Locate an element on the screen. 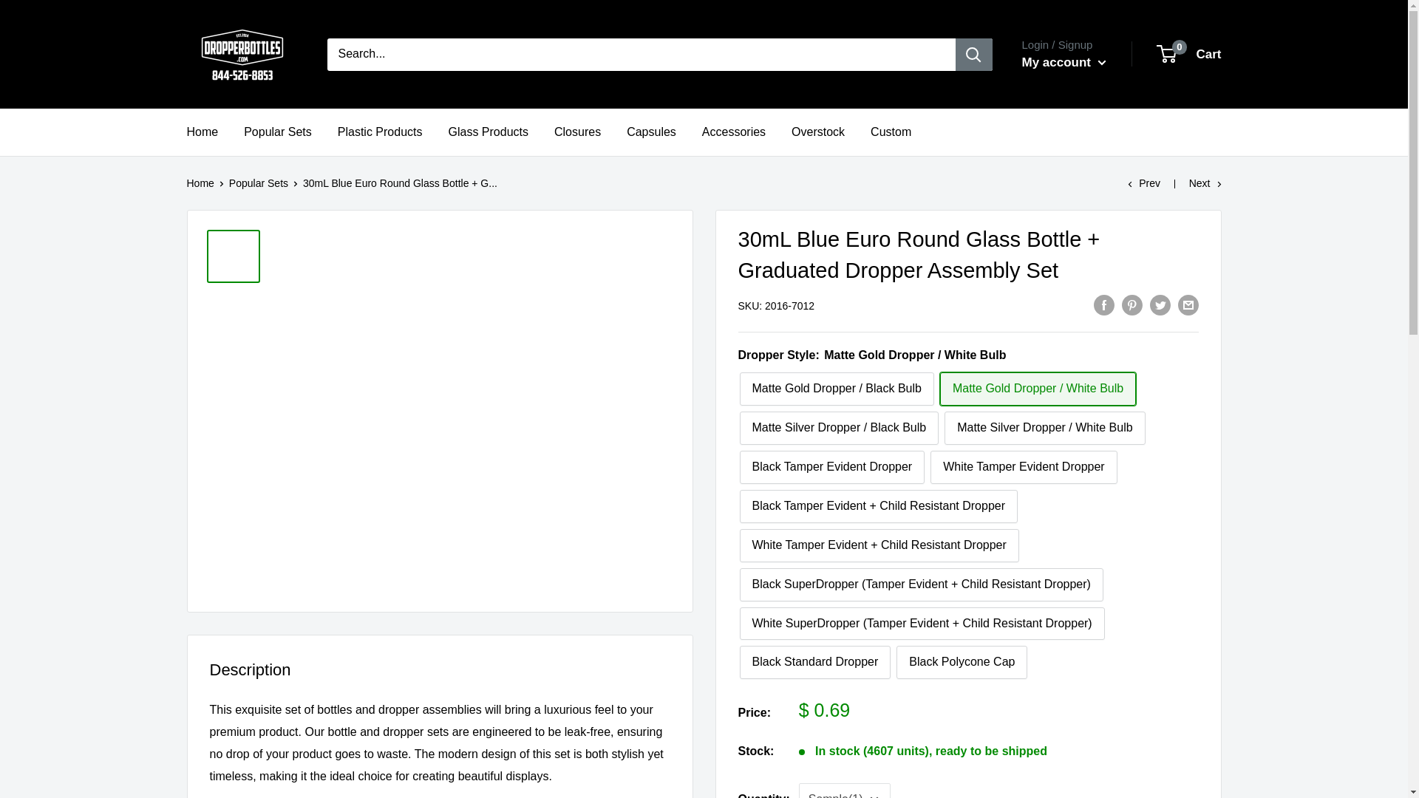  Closures is located at coordinates (577, 132).